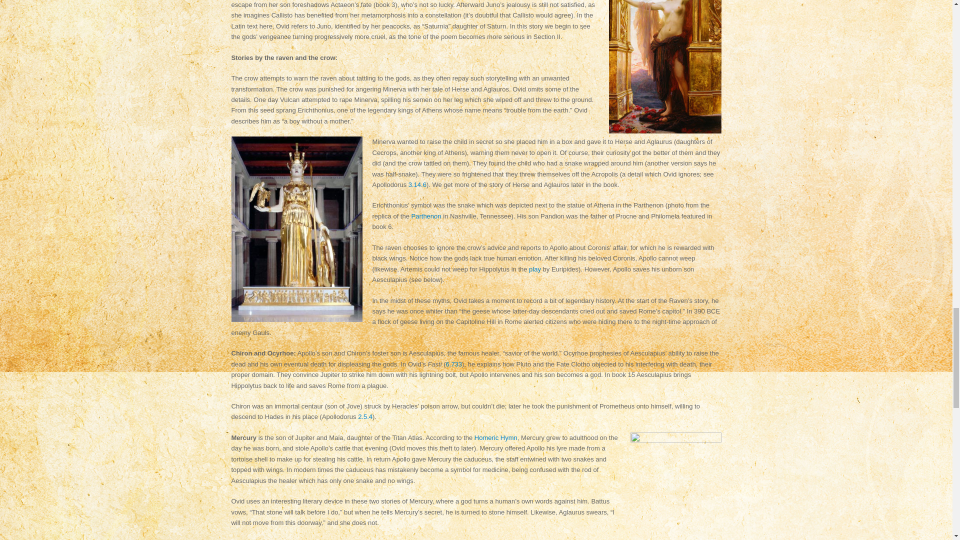 Image resolution: width=960 pixels, height=540 pixels. What do you see at coordinates (495, 438) in the screenshot?
I see `Homeric Hymn` at bounding box center [495, 438].